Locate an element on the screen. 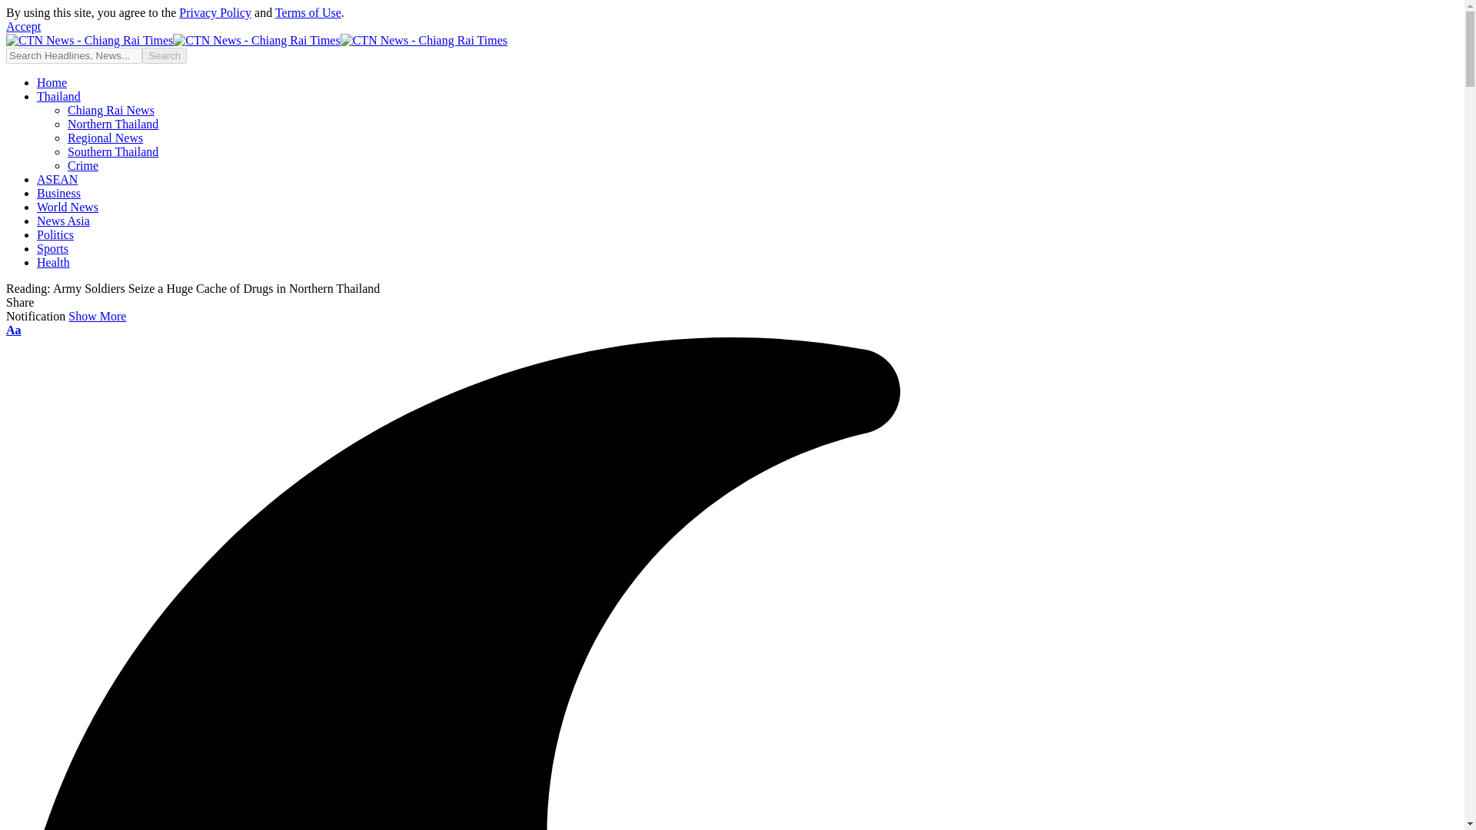 Image resolution: width=1476 pixels, height=830 pixels. Business is located at coordinates (58, 194).